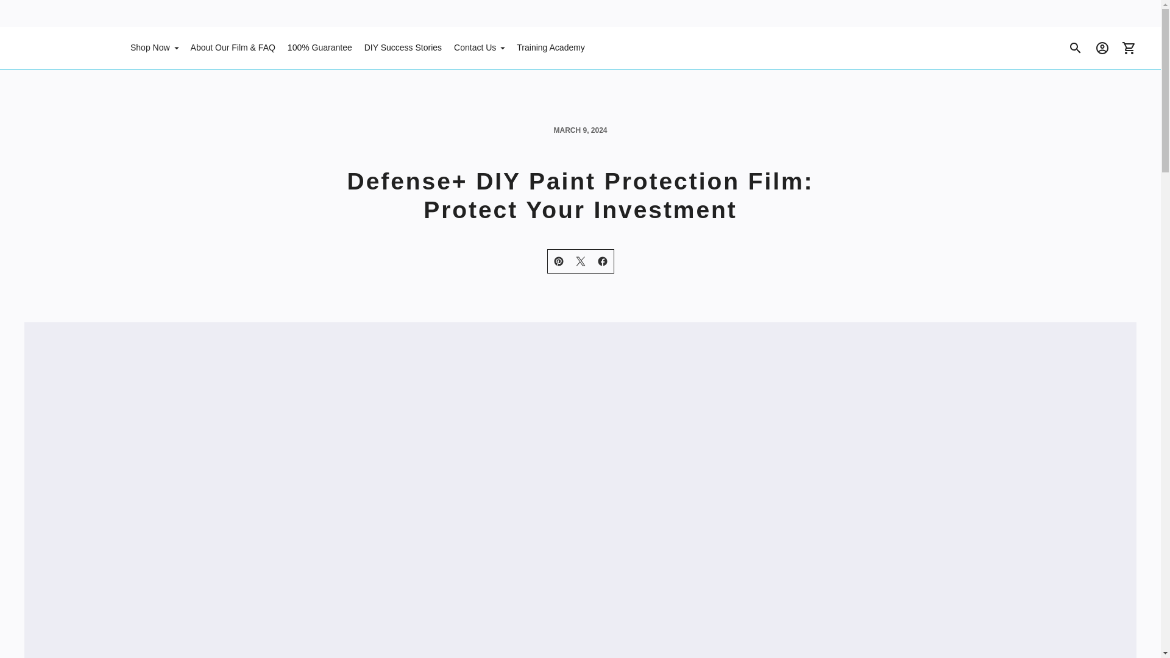 The width and height of the screenshot is (1170, 658). Describe the element at coordinates (558, 261) in the screenshot. I see `Share to Pinterest` at that location.